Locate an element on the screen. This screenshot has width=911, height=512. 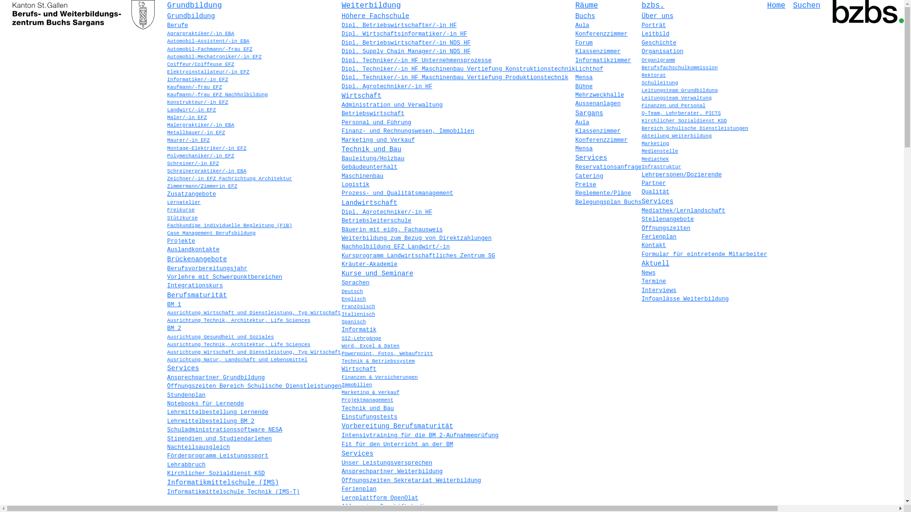
Kontakt is located at coordinates (654, 246).